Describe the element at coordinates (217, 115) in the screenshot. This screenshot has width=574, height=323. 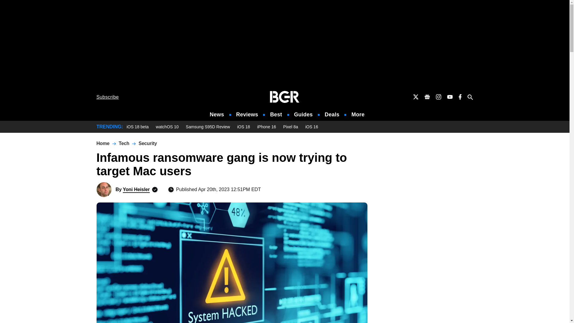
I see `News` at that location.